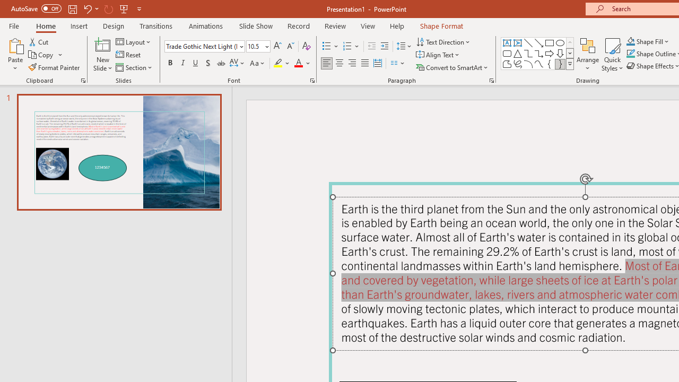 The image size is (679, 382). I want to click on Line, so click(528, 42).